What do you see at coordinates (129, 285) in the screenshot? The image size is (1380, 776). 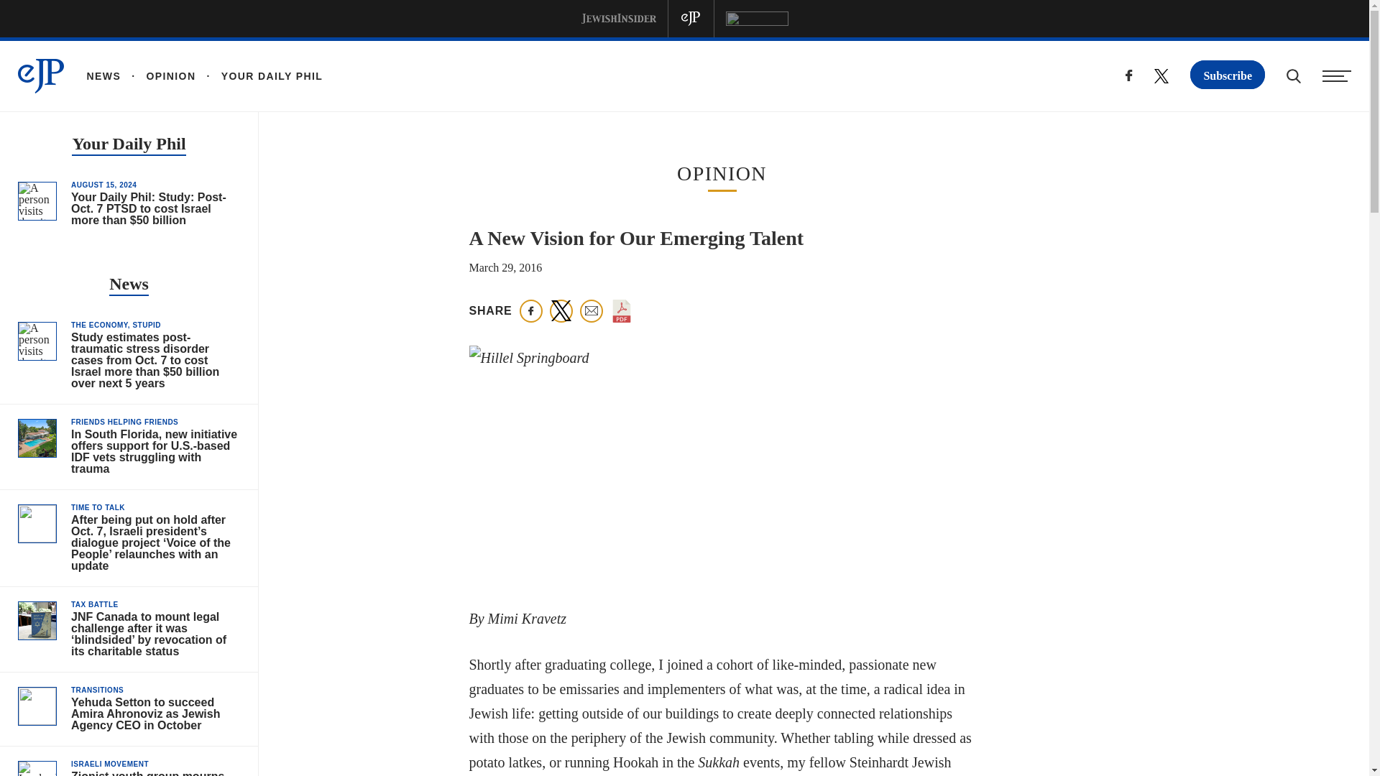 I see `News` at bounding box center [129, 285].